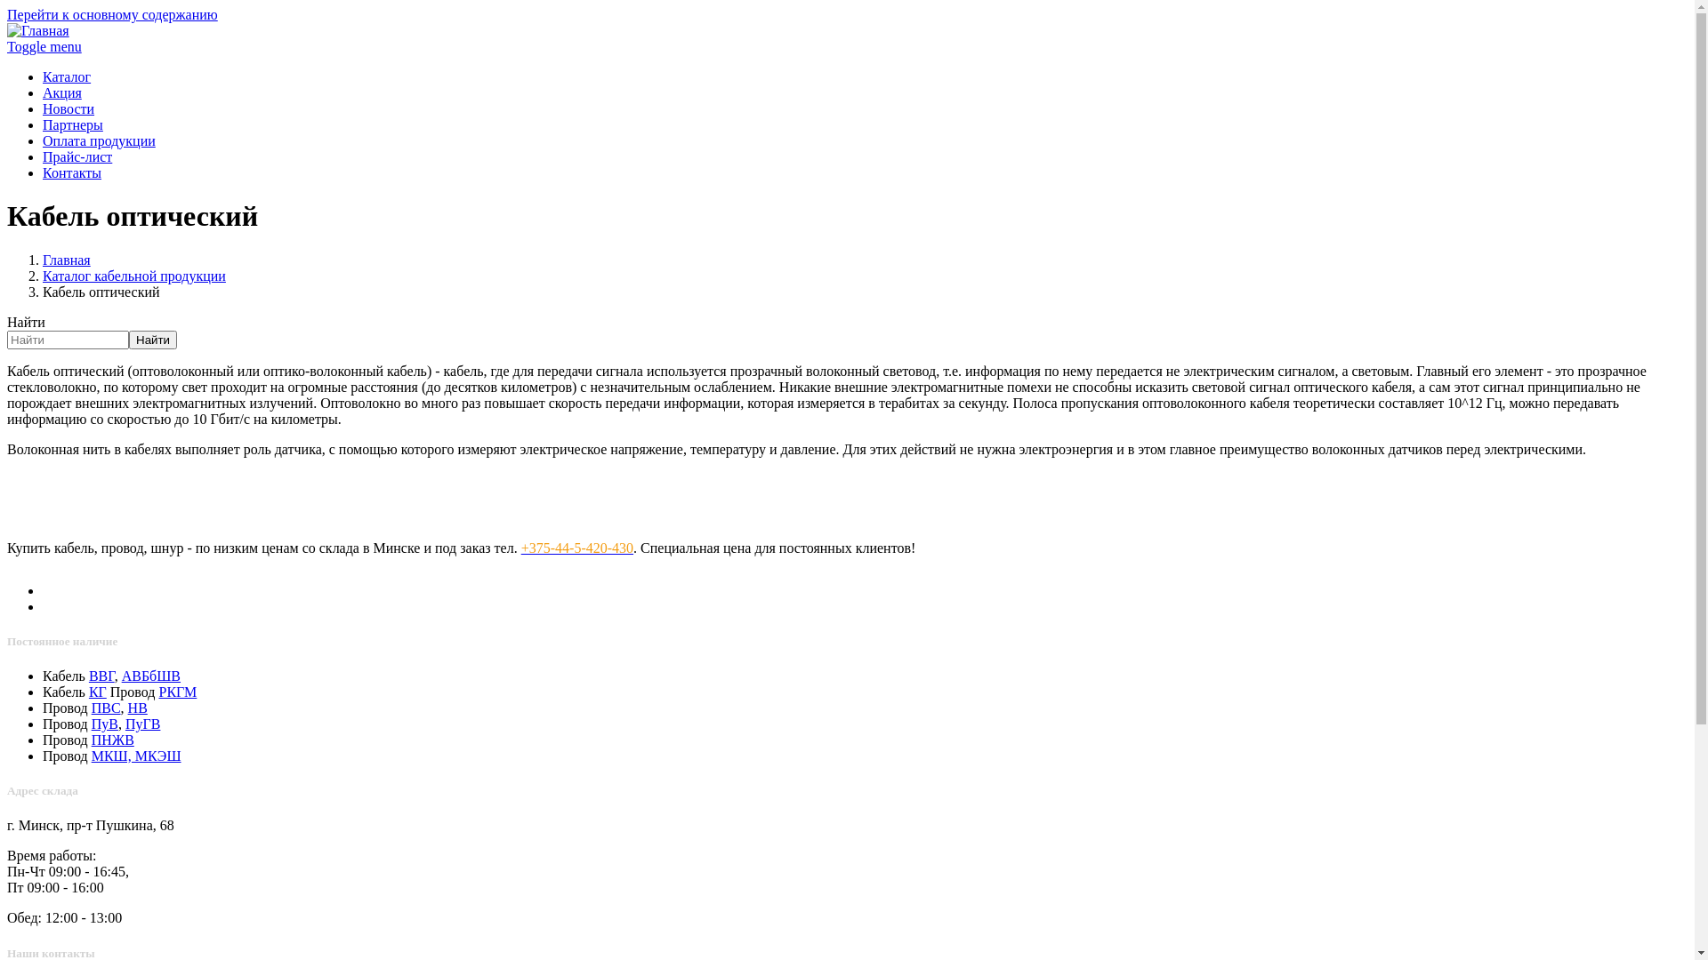 The height and width of the screenshot is (960, 1708). Describe the element at coordinates (577, 548) in the screenshot. I see `+375-44-5-420-430` at that location.